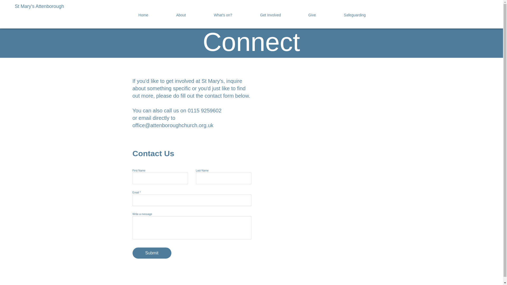 This screenshot has height=285, width=507. Describe the element at coordinates (270, 15) in the screenshot. I see `Get Involved` at that location.